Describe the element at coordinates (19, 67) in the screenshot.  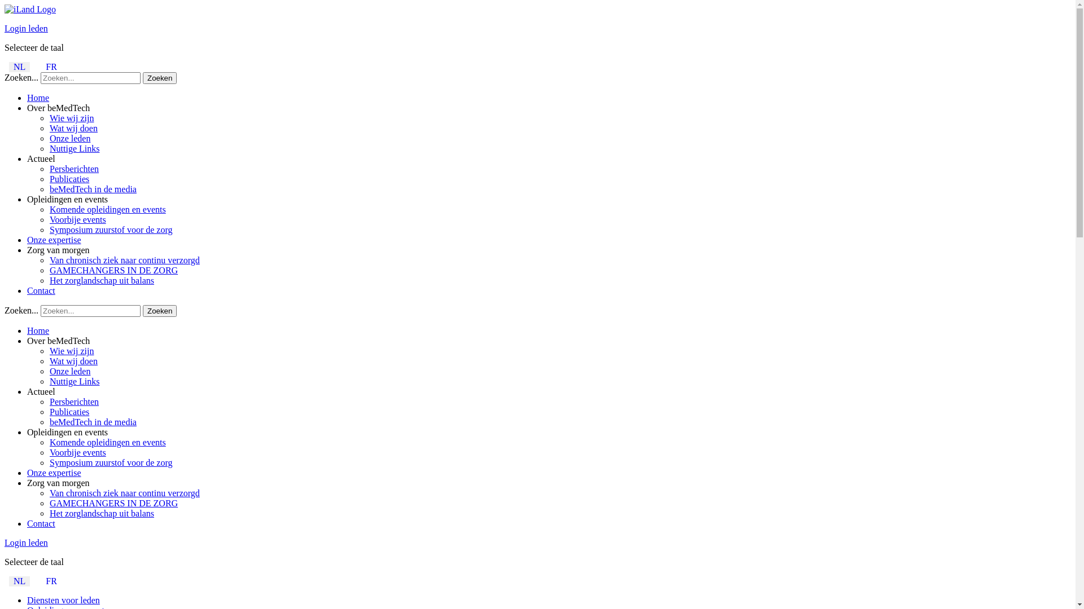
I see `NL` at that location.